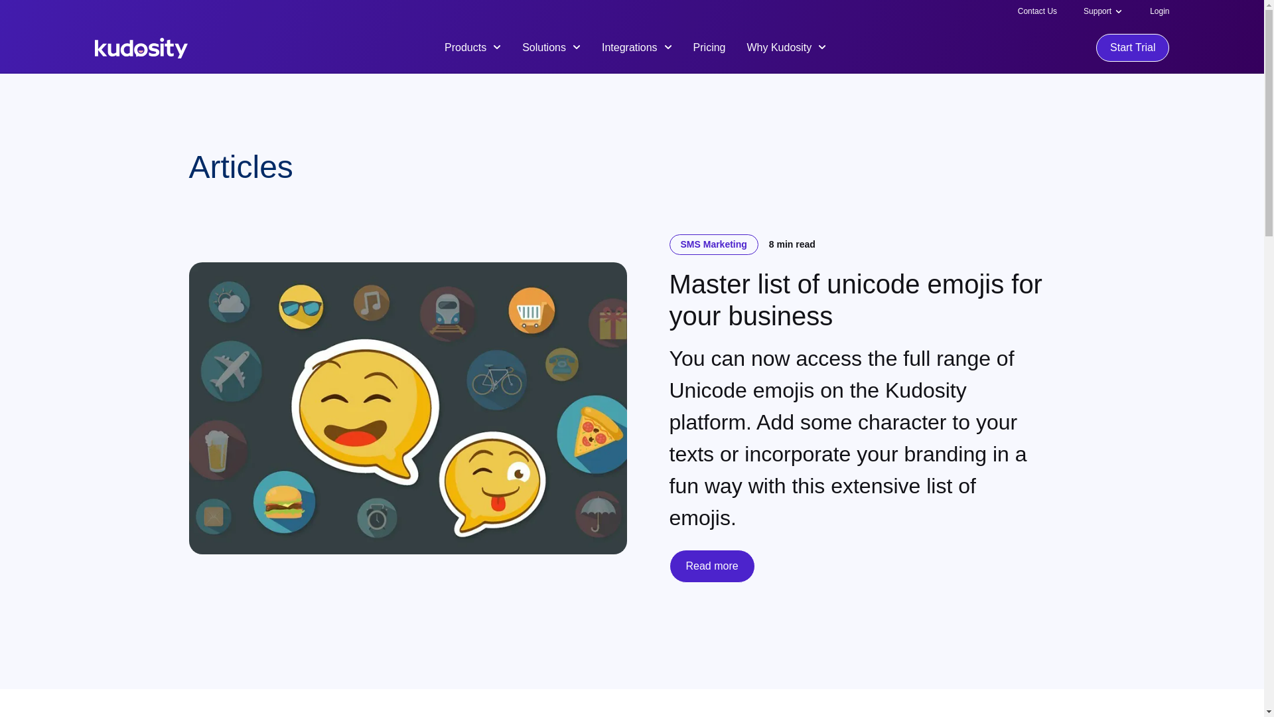 This screenshot has width=1274, height=717. I want to click on Solutions, so click(551, 46).